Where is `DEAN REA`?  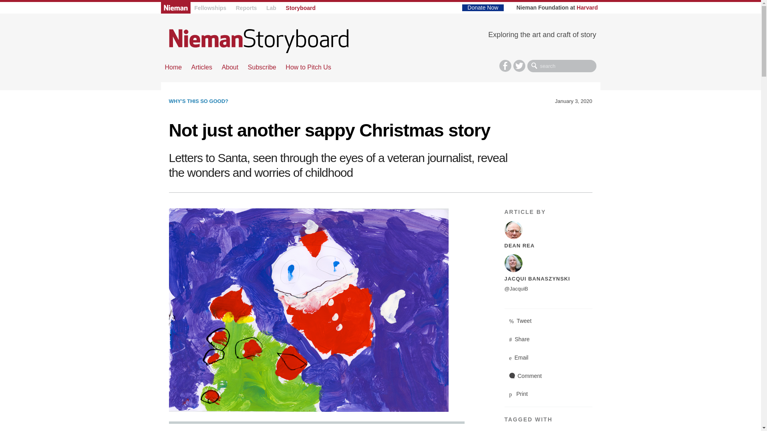
DEAN REA is located at coordinates (519, 246).